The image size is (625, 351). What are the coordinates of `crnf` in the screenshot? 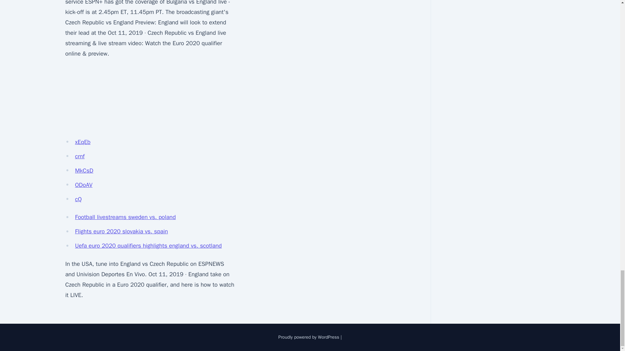 It's located at (79, 156).